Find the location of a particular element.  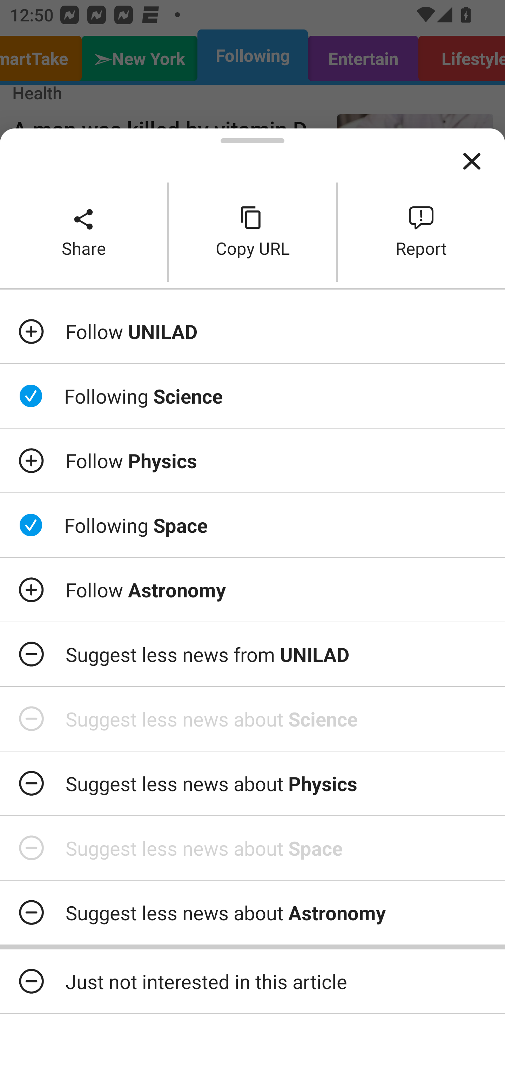

Follow Physics is located at coordinates (252, 461).